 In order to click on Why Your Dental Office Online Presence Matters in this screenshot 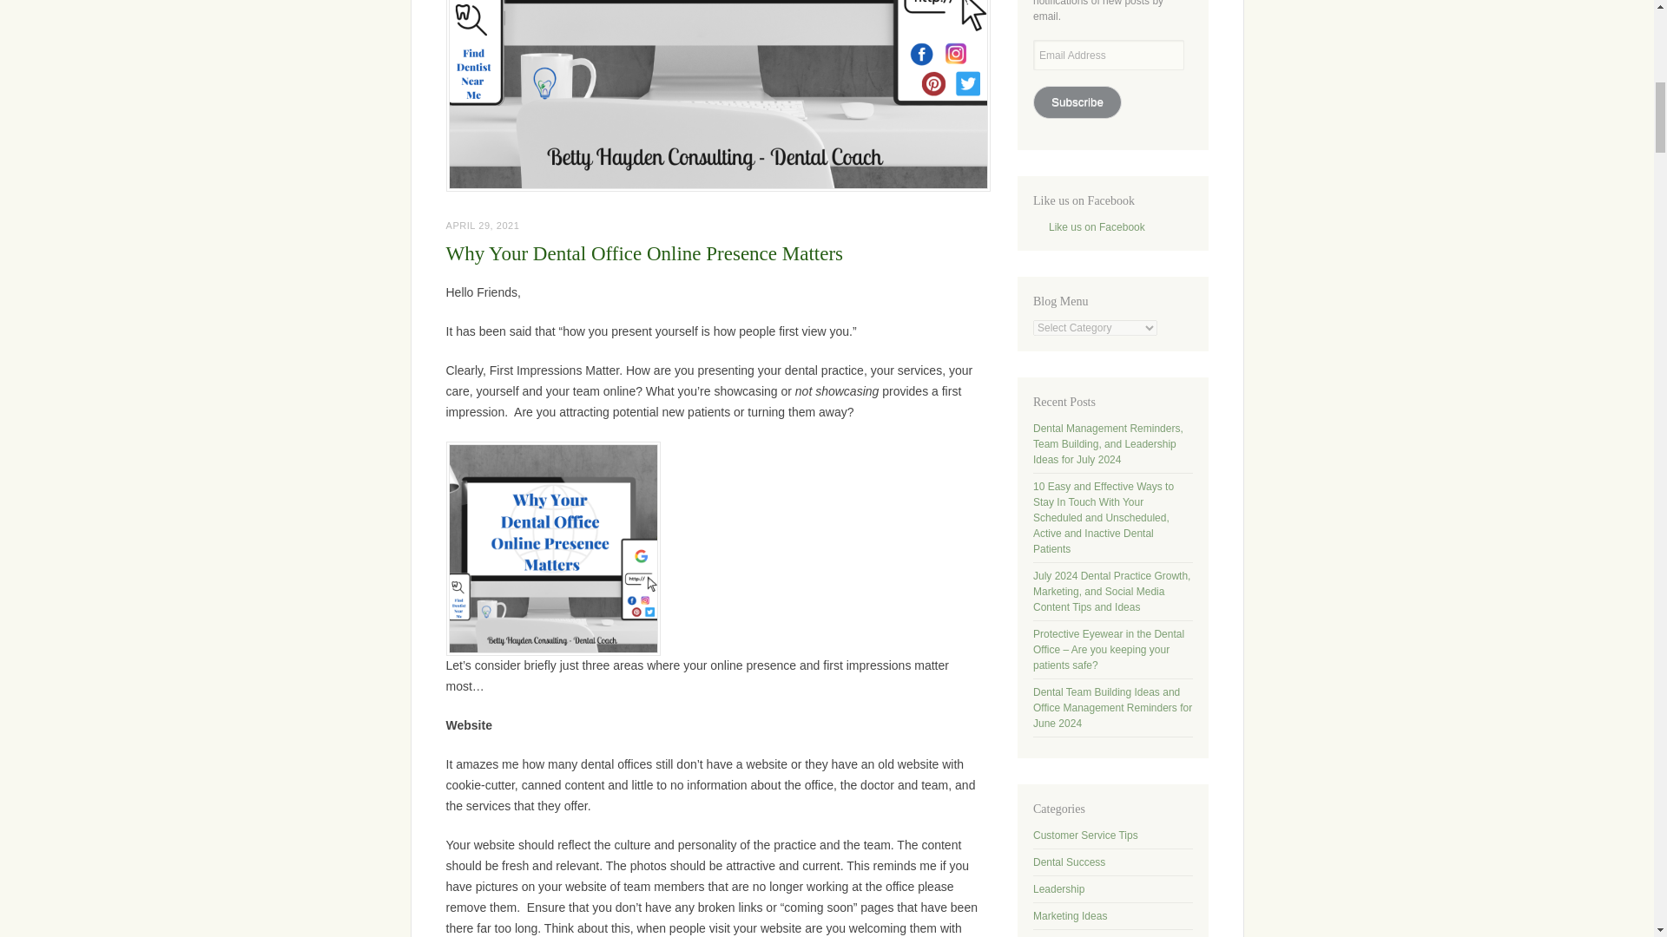, I will do `click(644, 253)`.